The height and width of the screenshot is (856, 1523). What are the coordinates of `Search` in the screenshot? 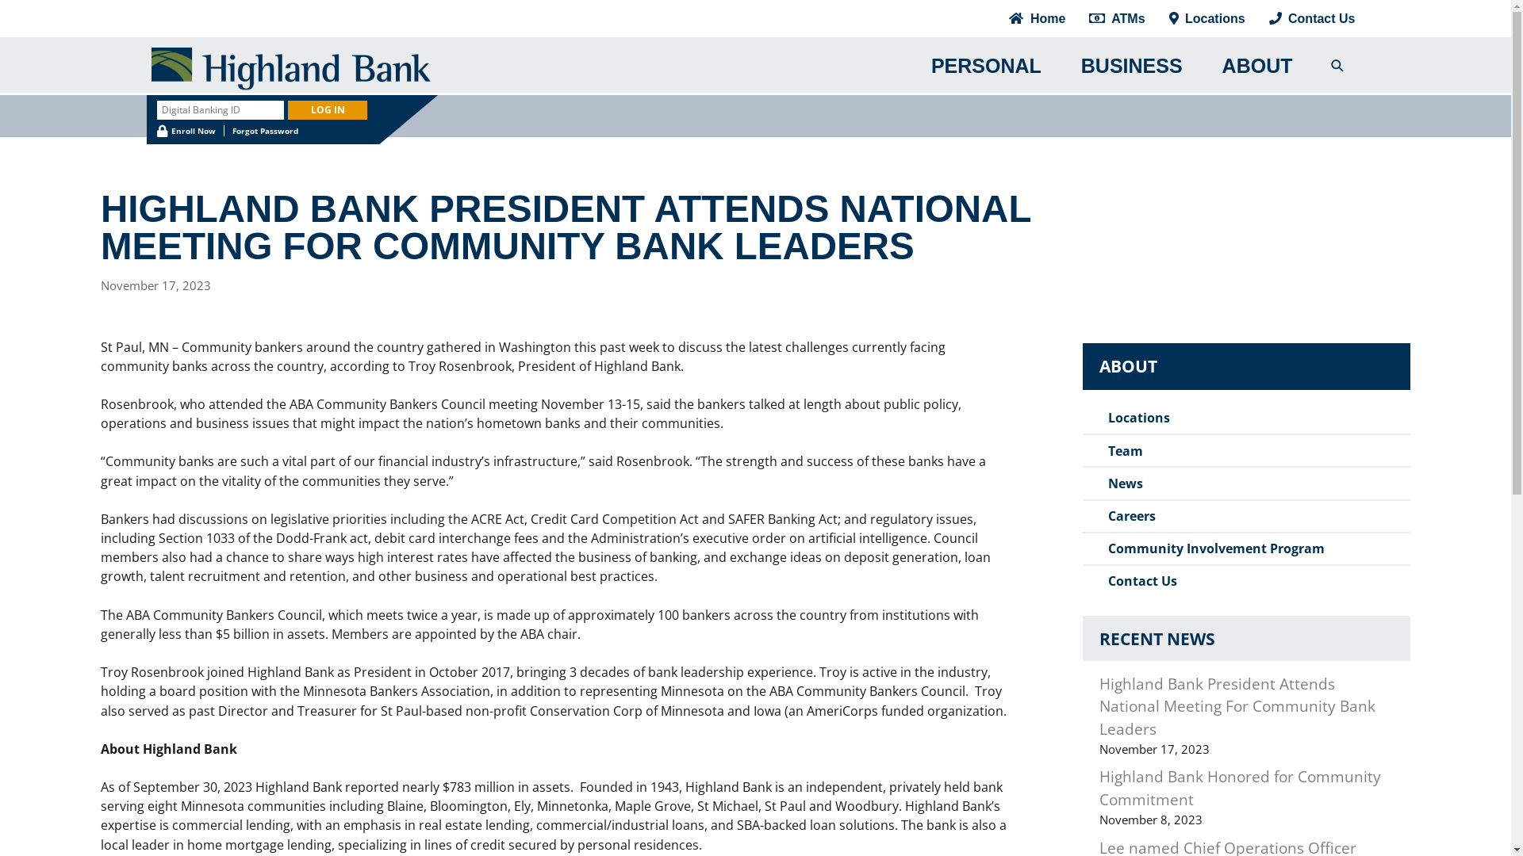 It's located at (24, 17).